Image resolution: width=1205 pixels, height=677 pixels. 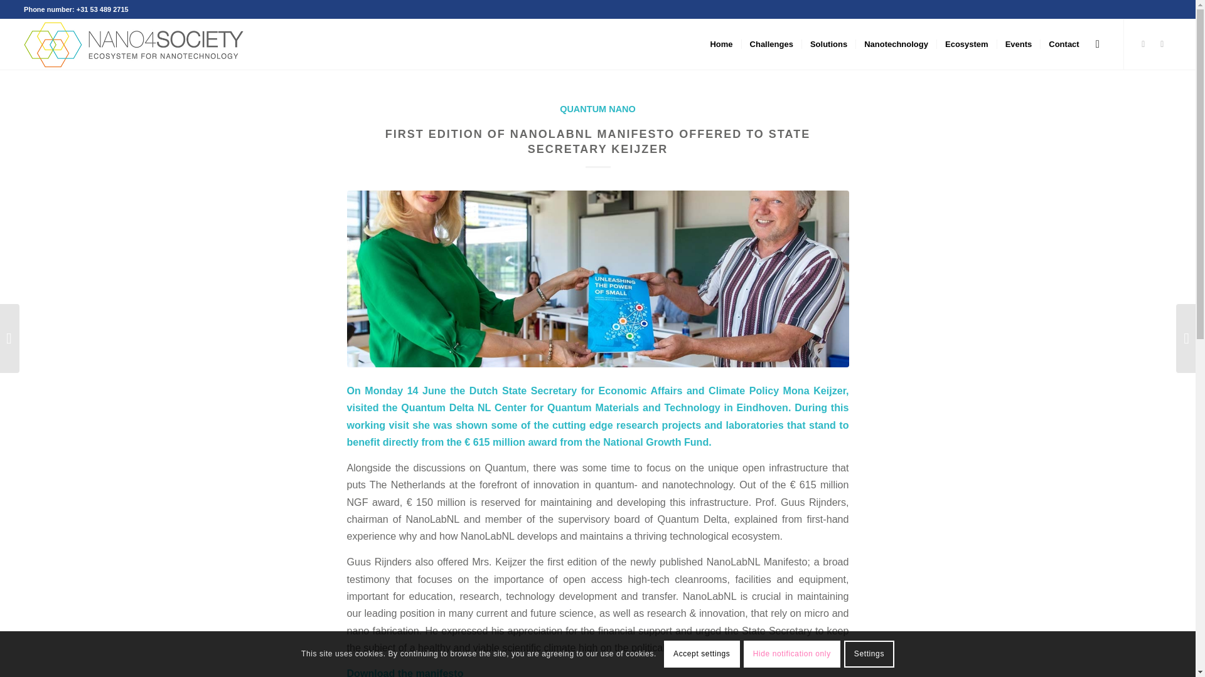 I want to click on Nanotechnology, so click(x=896, y=45).